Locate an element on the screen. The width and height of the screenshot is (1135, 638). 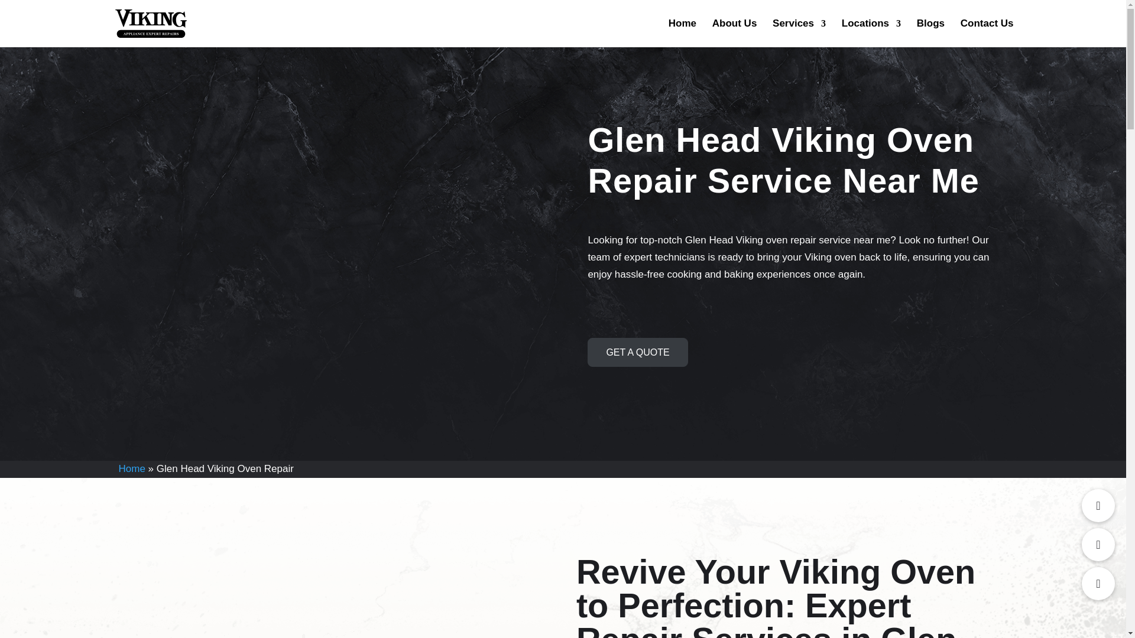
Home is located at coordinates (682, 33).